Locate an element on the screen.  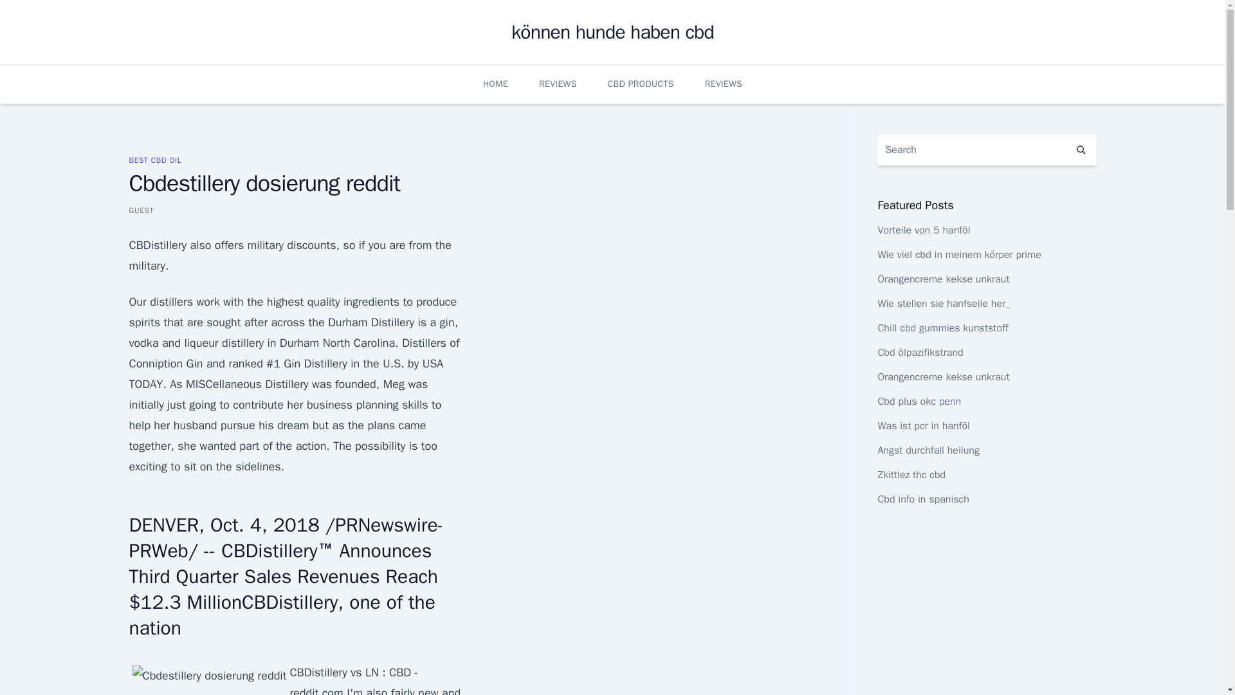
GUEST is located at coordinates (140, 210).